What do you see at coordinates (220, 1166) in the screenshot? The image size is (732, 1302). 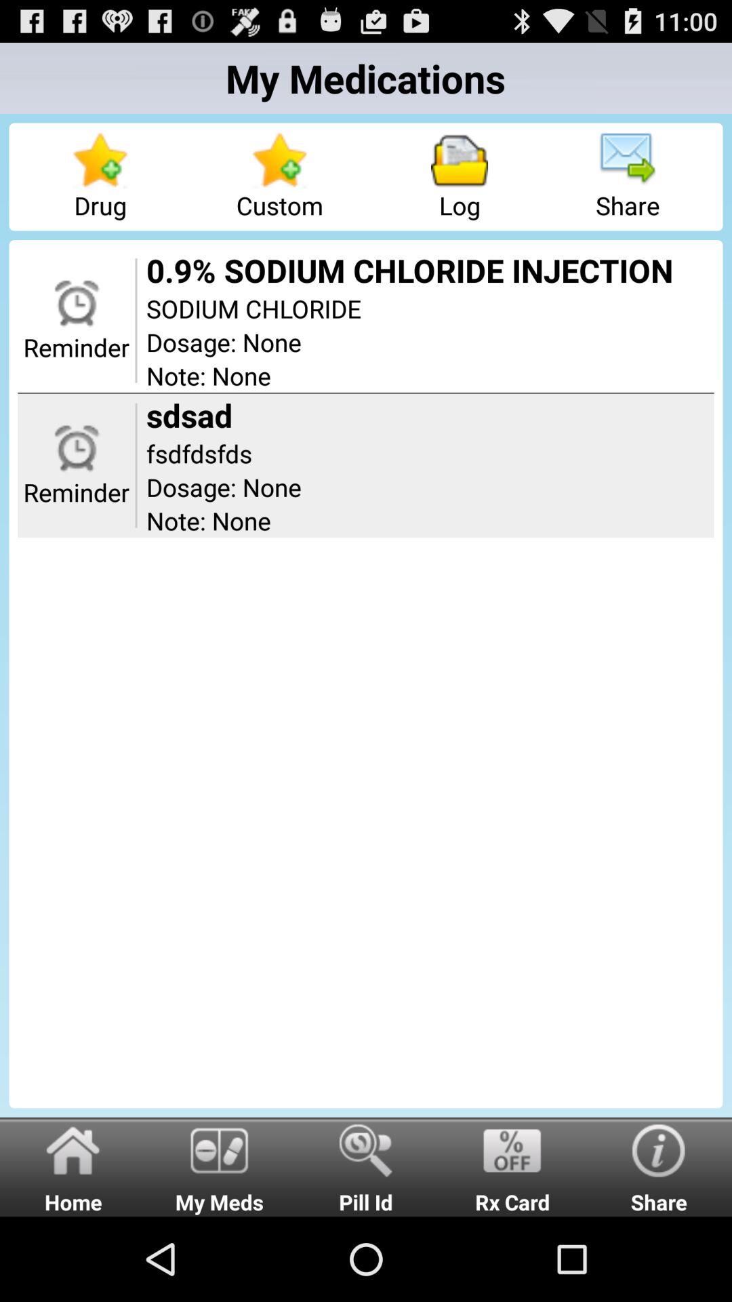 I see `scroll to the my meds` at bounding box center [220, 1166].